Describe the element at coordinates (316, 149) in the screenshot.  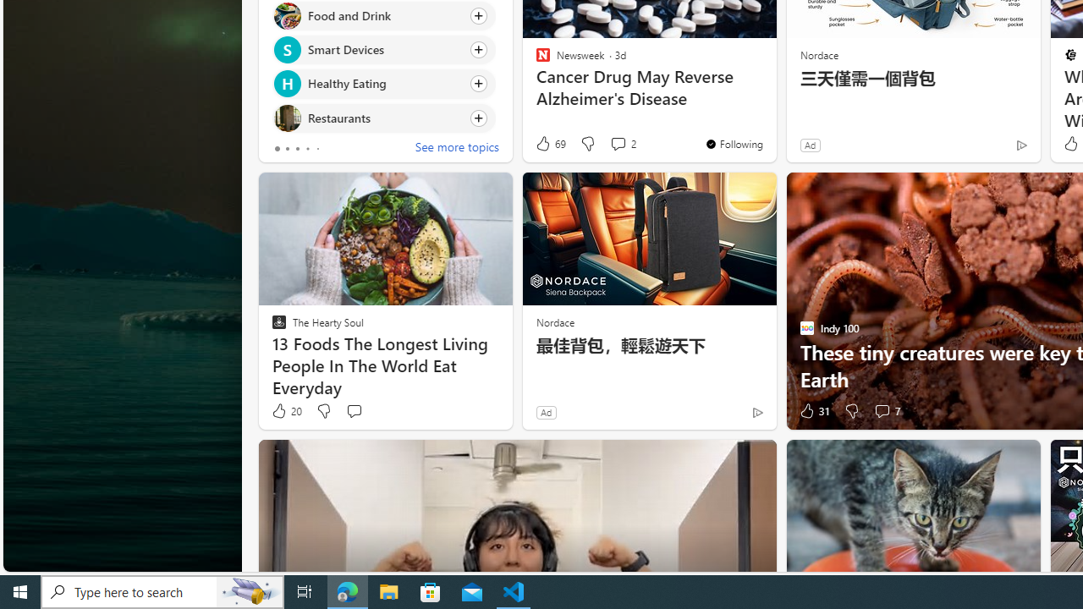
I see `tab-4` at that location.